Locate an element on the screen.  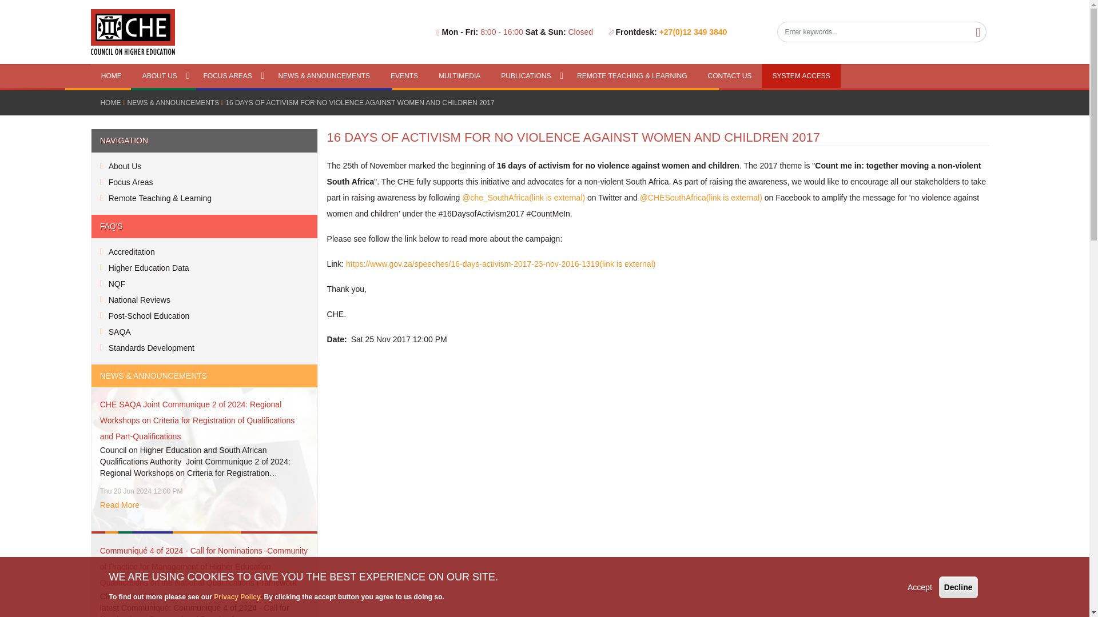
Share to Email is located at coordinates (424, 373).